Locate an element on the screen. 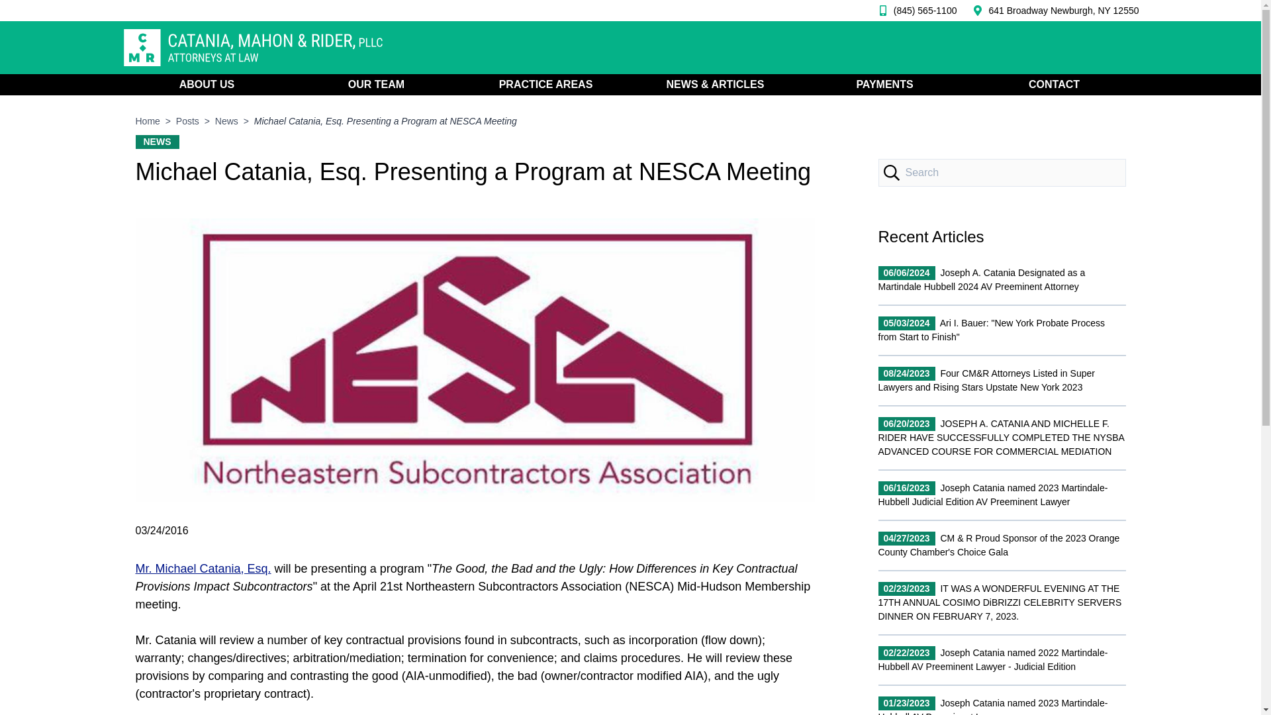  Mr. Michael Catania, Esq. is located at coordinates (203, 568).